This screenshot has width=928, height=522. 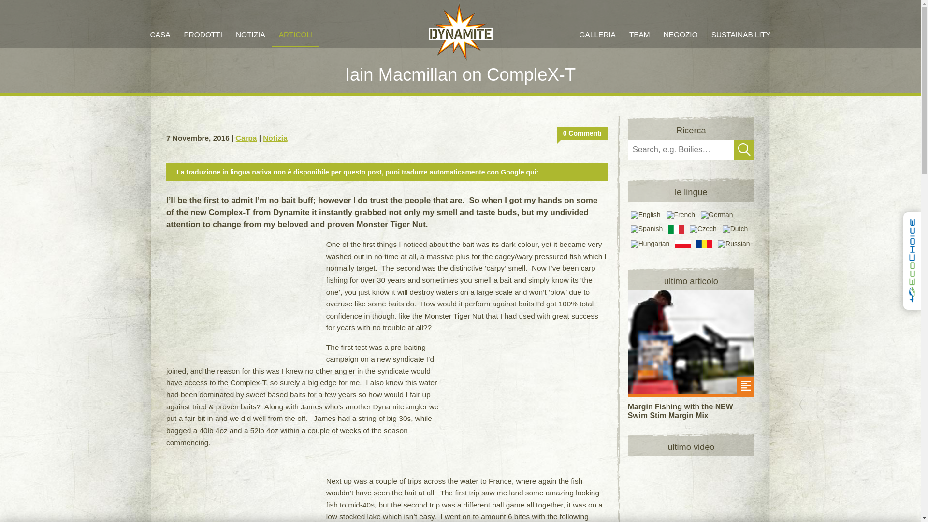 I want to click on NEGOZIO, so click(x=681, y=35).